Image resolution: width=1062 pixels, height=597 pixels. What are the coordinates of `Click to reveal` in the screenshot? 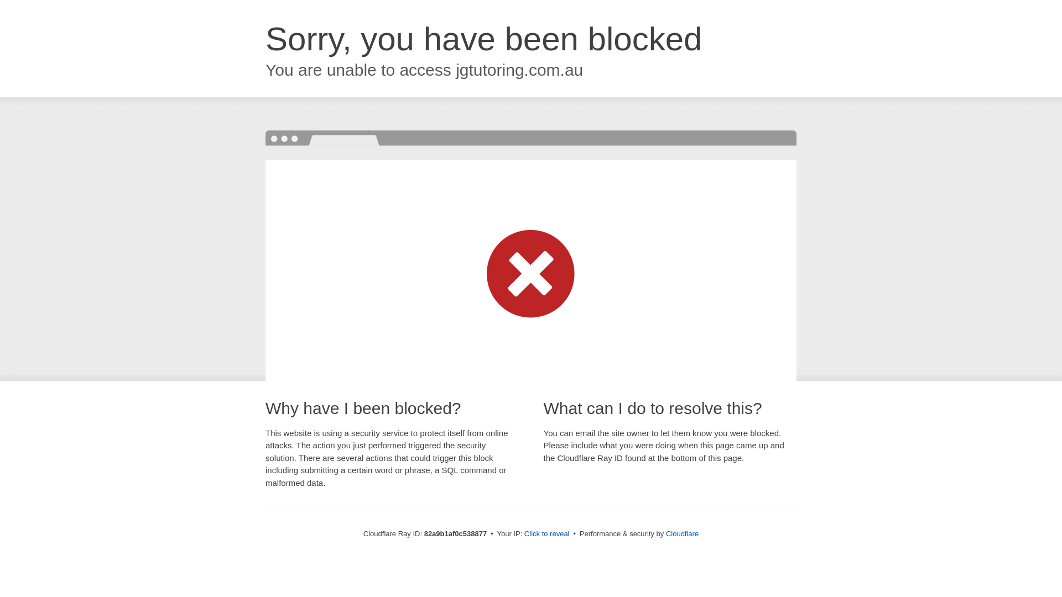 It's located at (547, 534).